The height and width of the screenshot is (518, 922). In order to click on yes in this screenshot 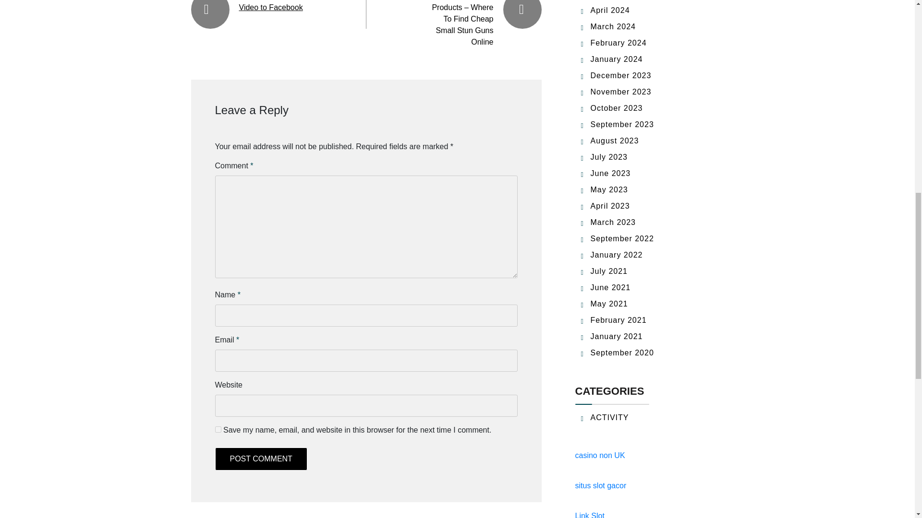, I will do `click(218, 429)`.